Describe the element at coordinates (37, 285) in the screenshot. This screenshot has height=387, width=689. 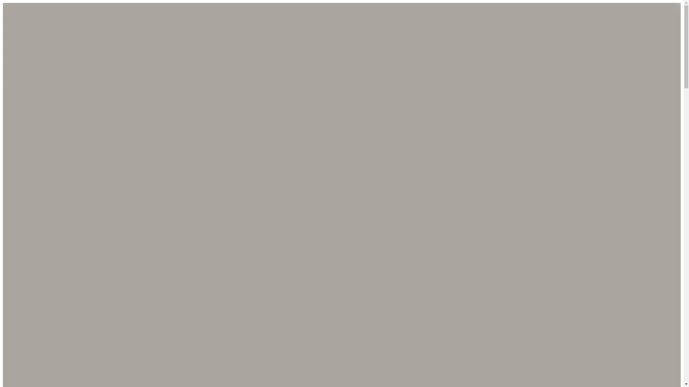
I see `Jardin D'acclimatation Tickets` at that location.